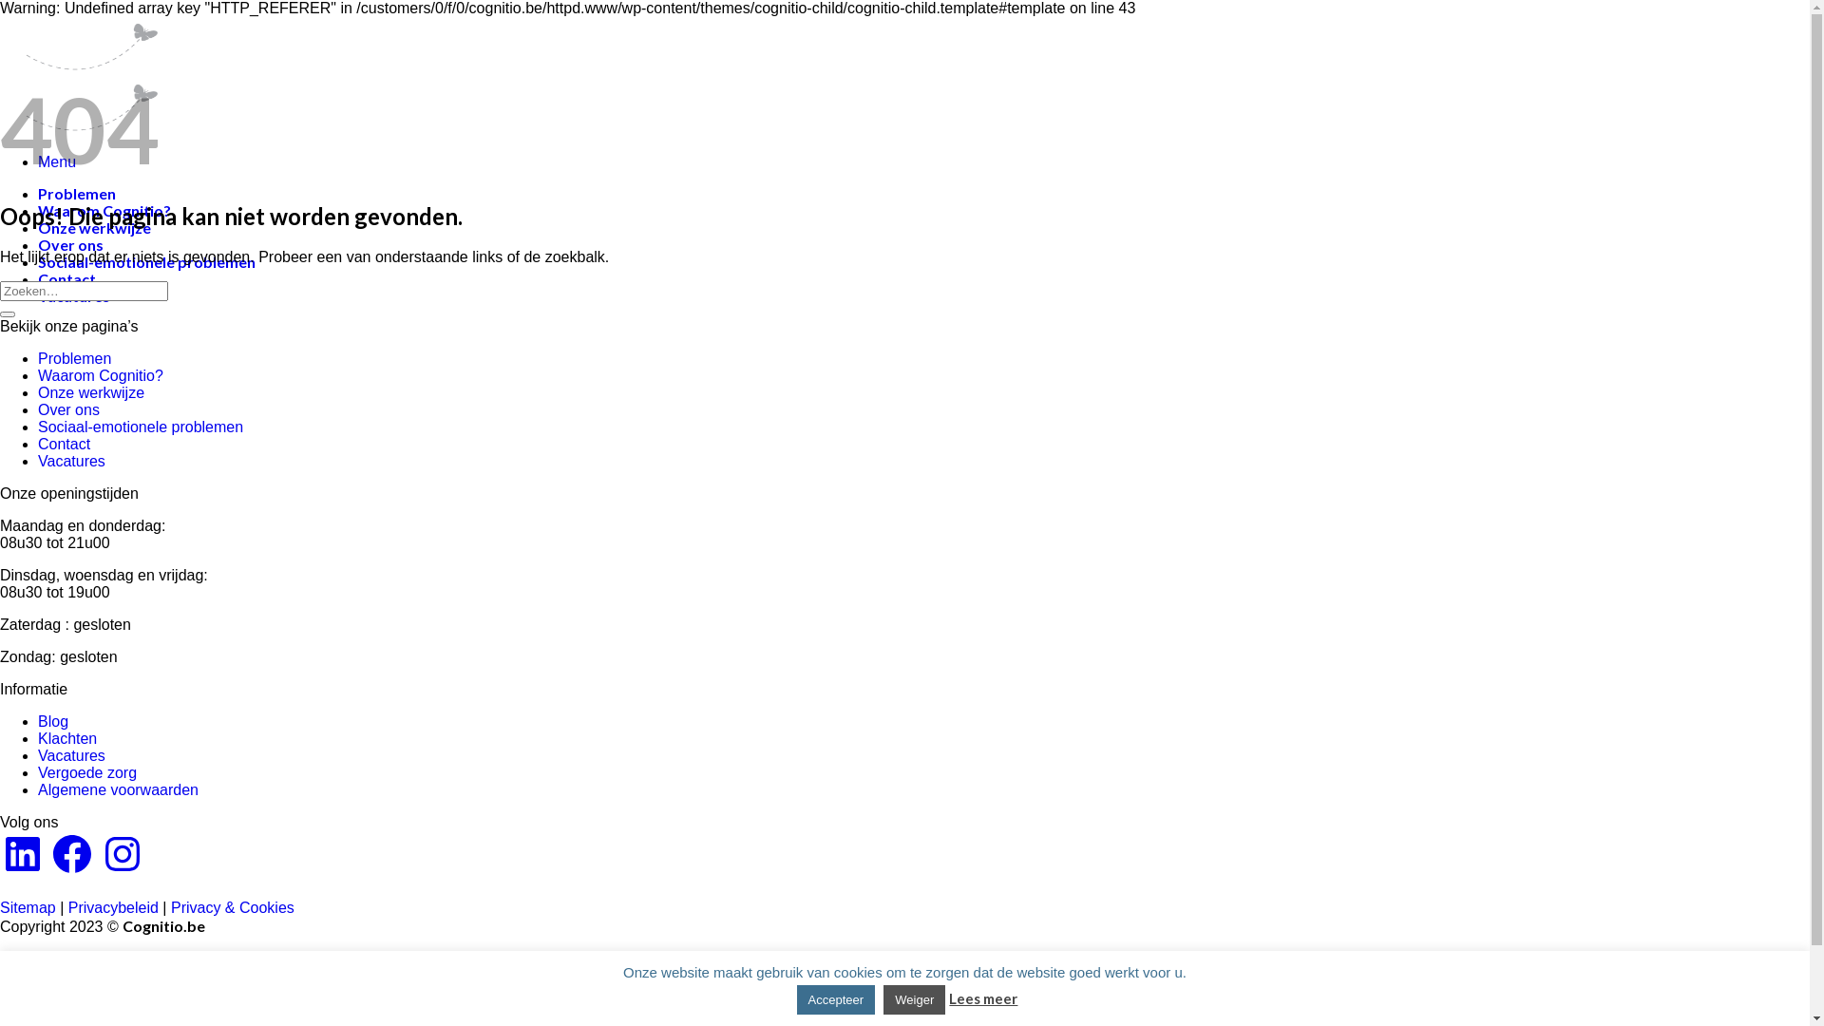 This screenshot has height=1026, width=1824. I want to click on Over ons, so click(68, 410).